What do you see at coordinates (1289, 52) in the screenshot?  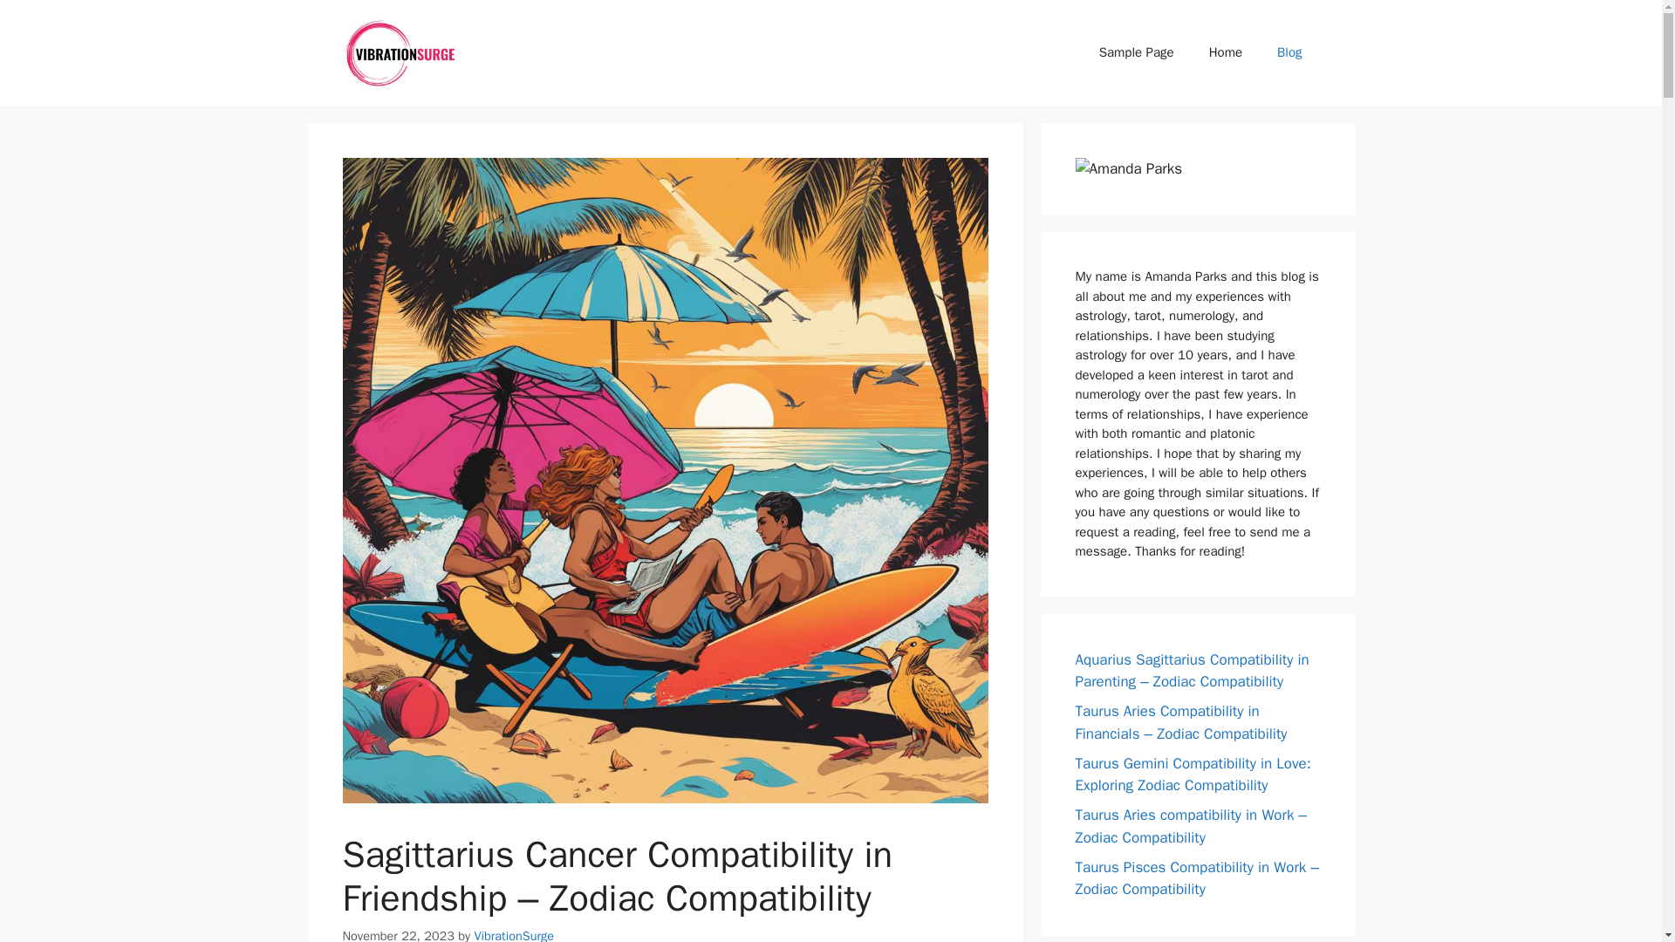 I see `Blog` at bounding box center [1289, 52].